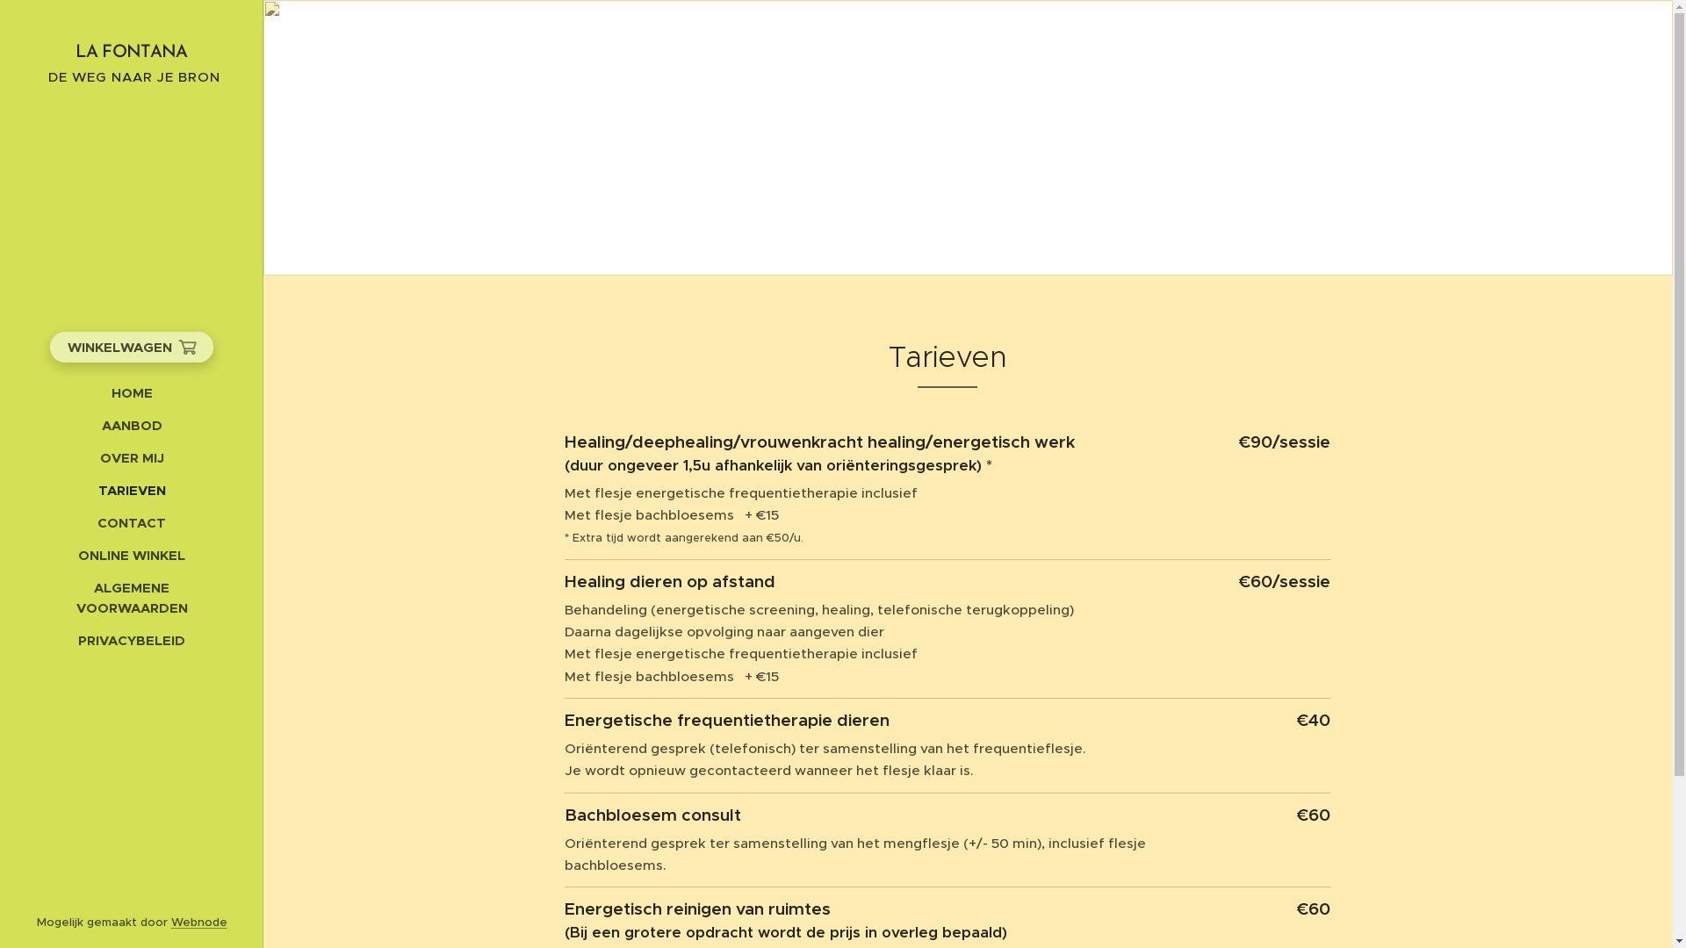 This screenshot has width=1686, height=948. Describe the element at coordinates (132, 523) in the screenshot. I see `CONTACT` at that location.